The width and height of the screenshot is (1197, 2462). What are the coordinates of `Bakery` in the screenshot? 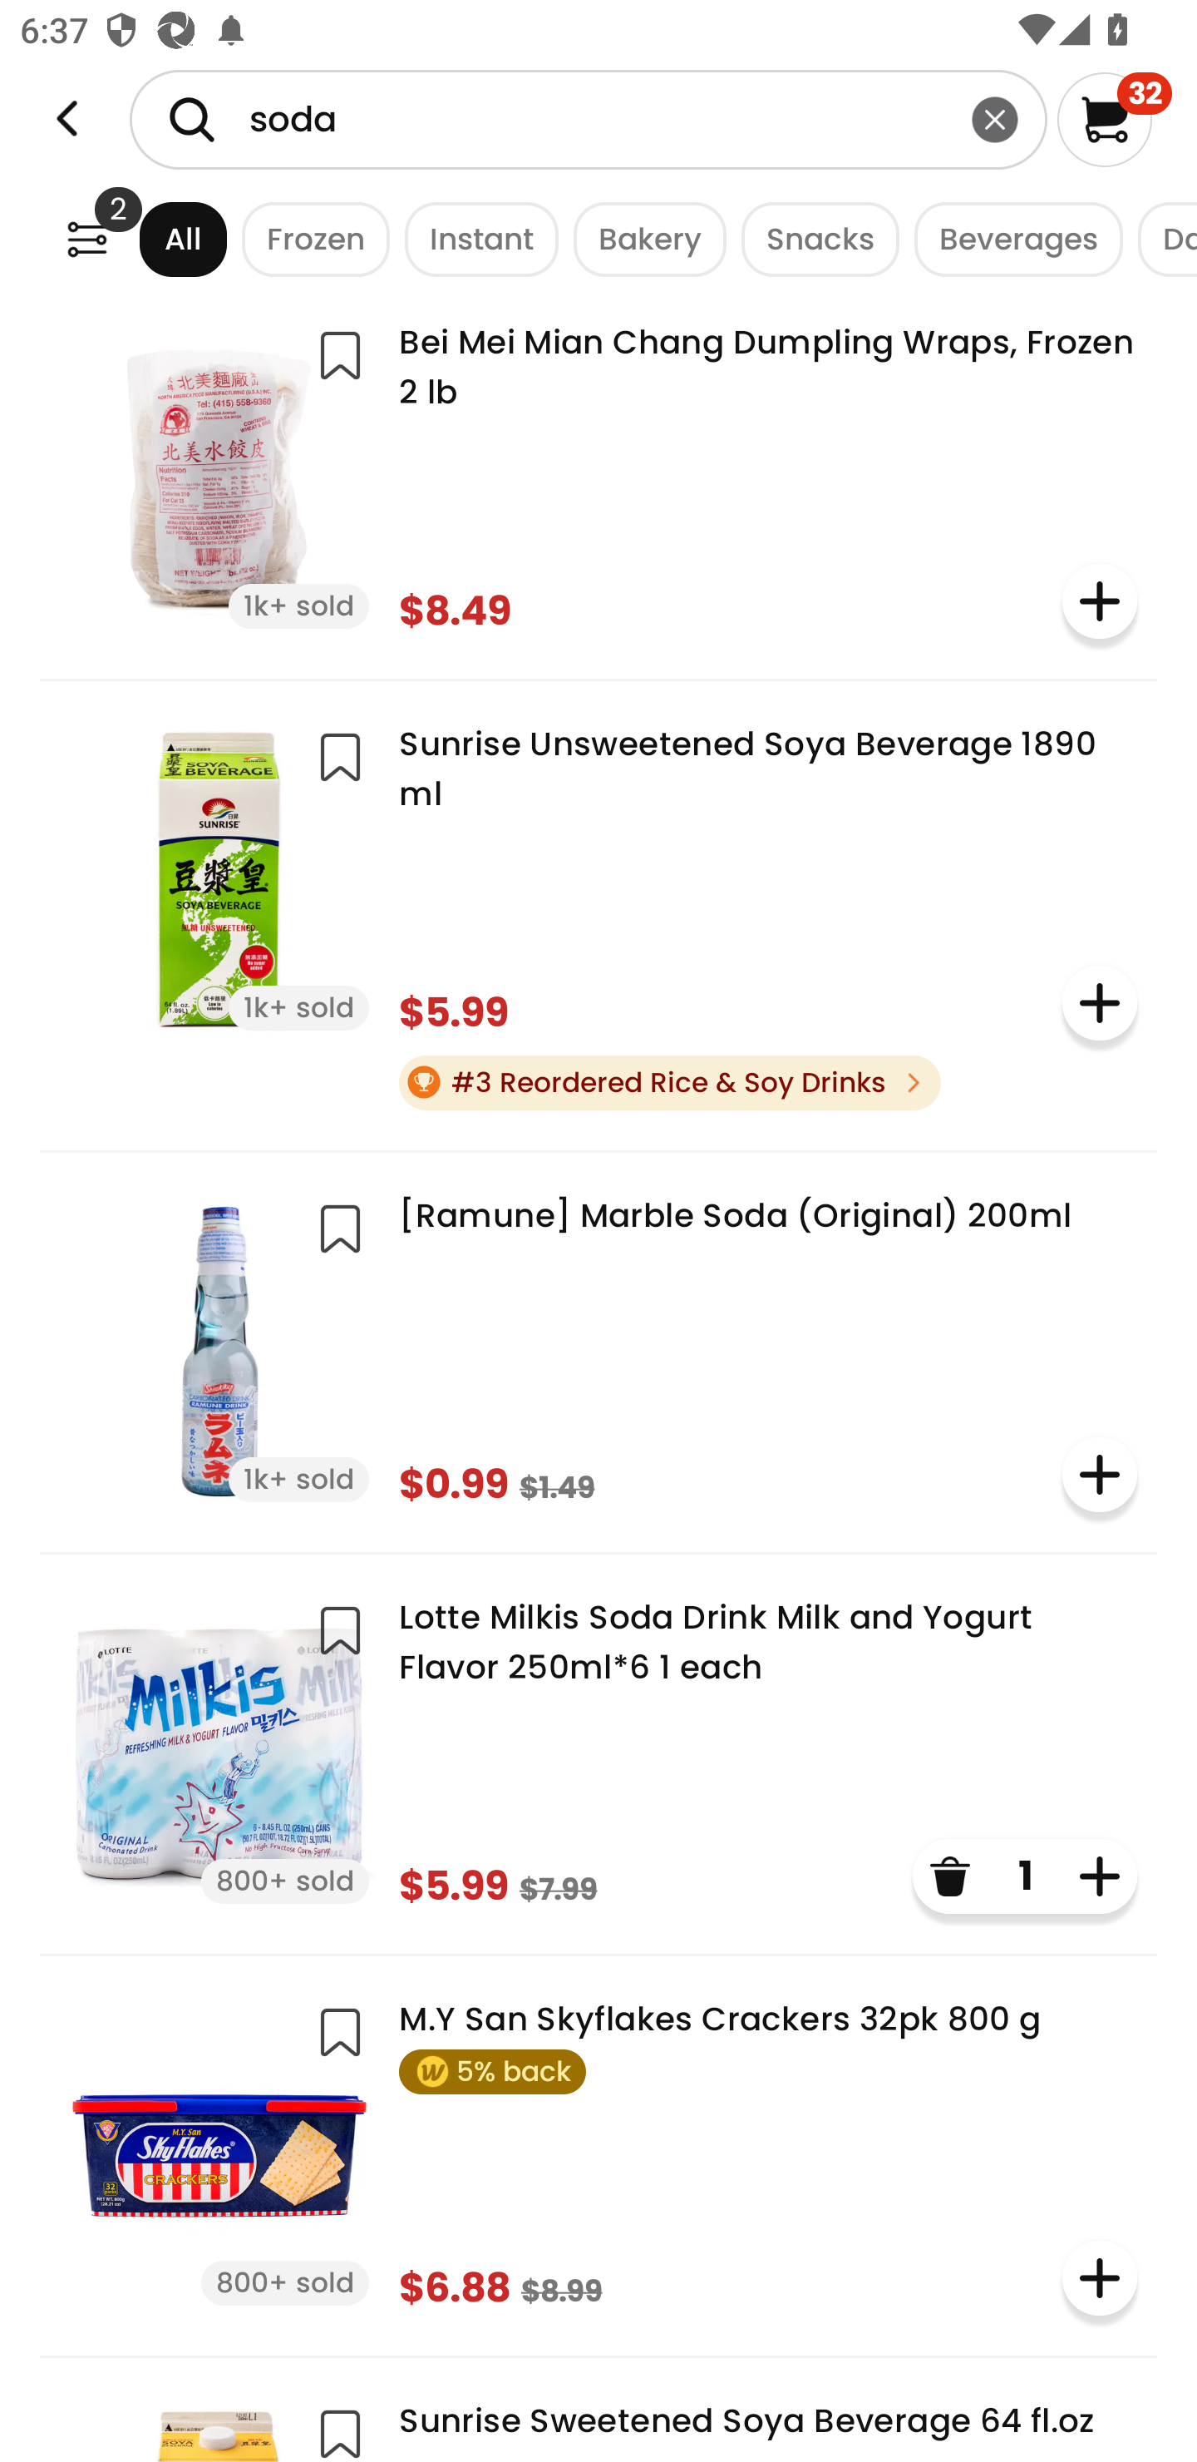 It's located at (643, 238).